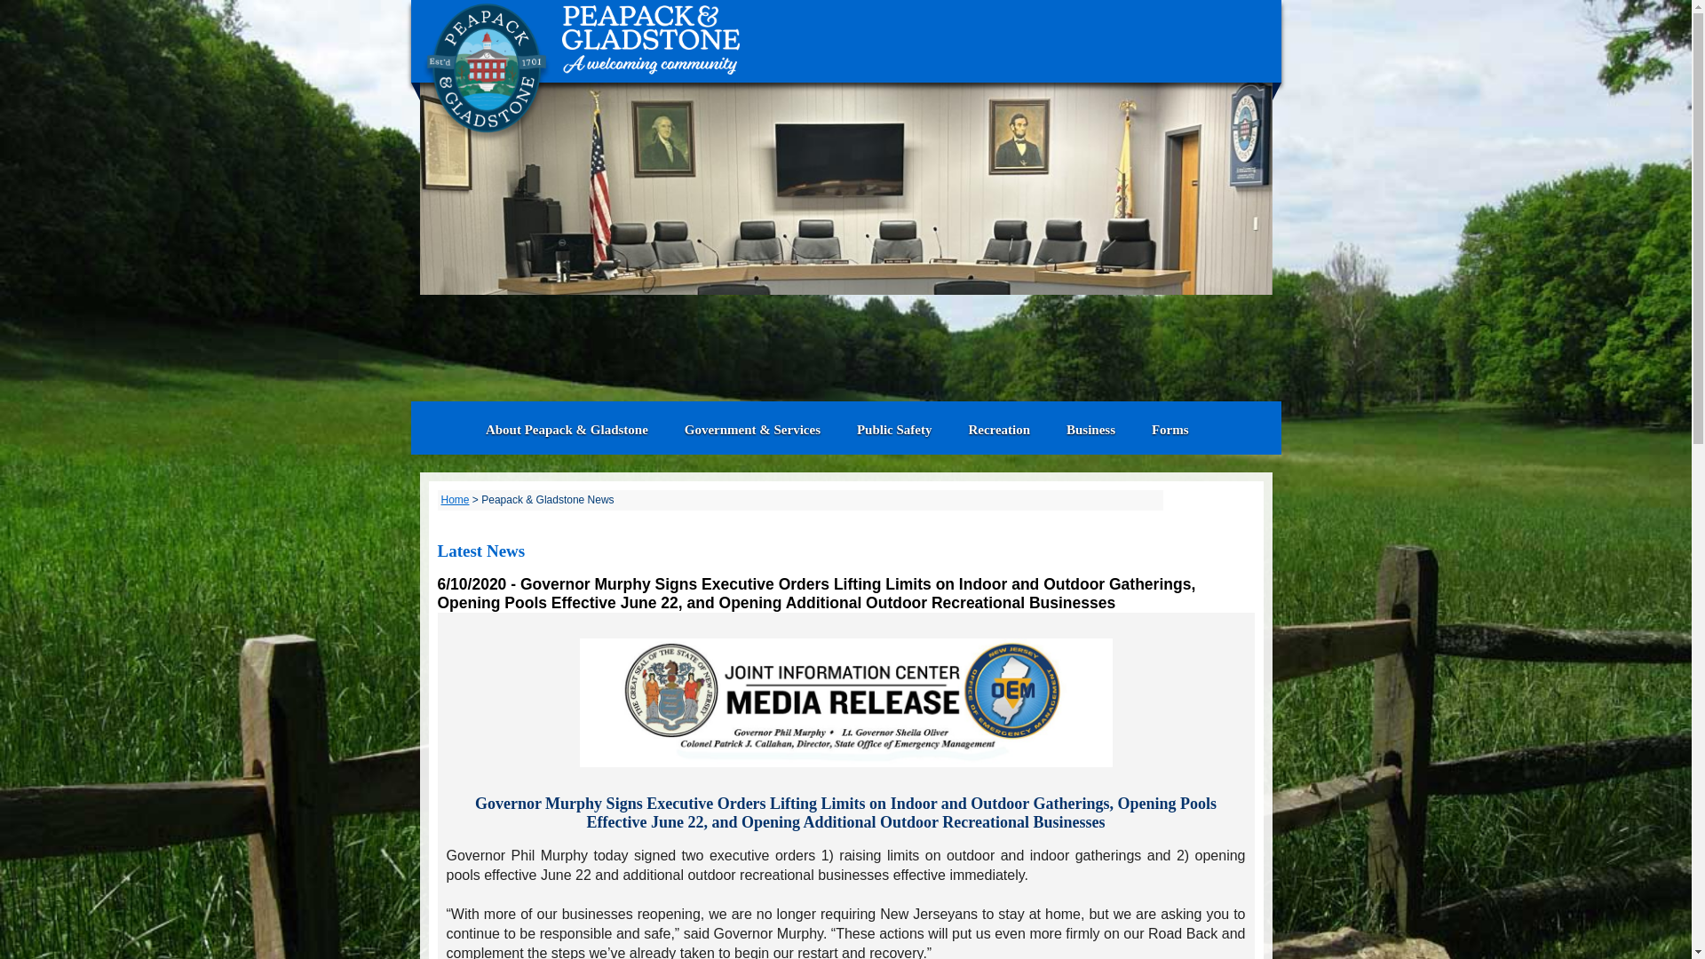 This screenshot has height=959, width=1705. Describe the element at coordinates (455, 500) in the screenshot. I see `Home` at that location.